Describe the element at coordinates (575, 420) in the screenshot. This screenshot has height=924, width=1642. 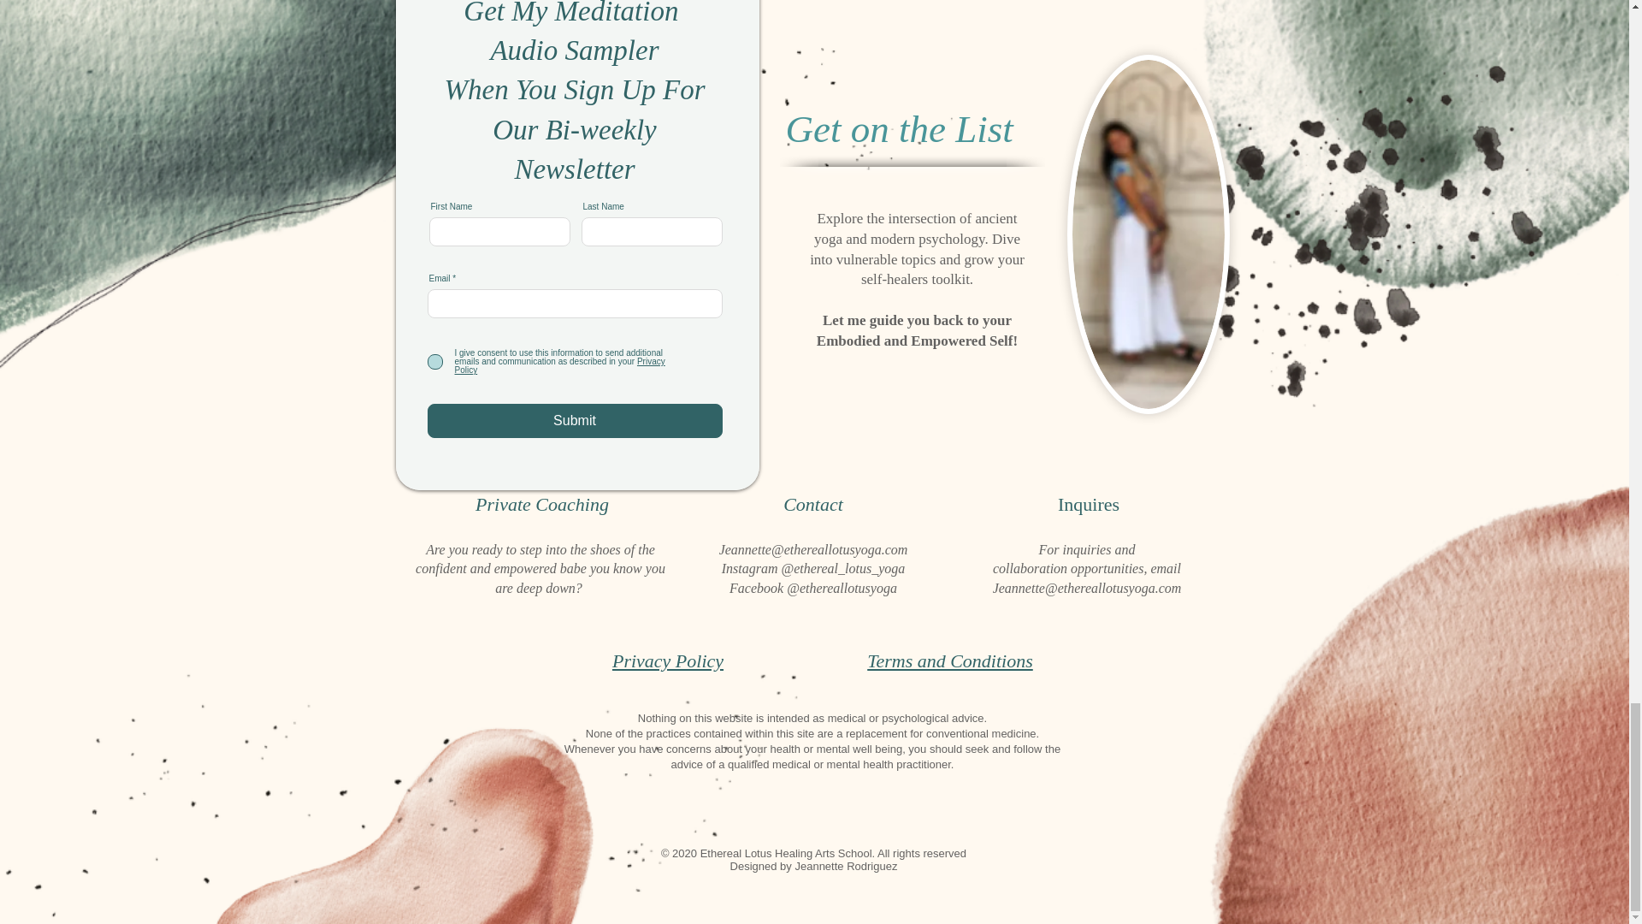
I see `Submit` at that location.